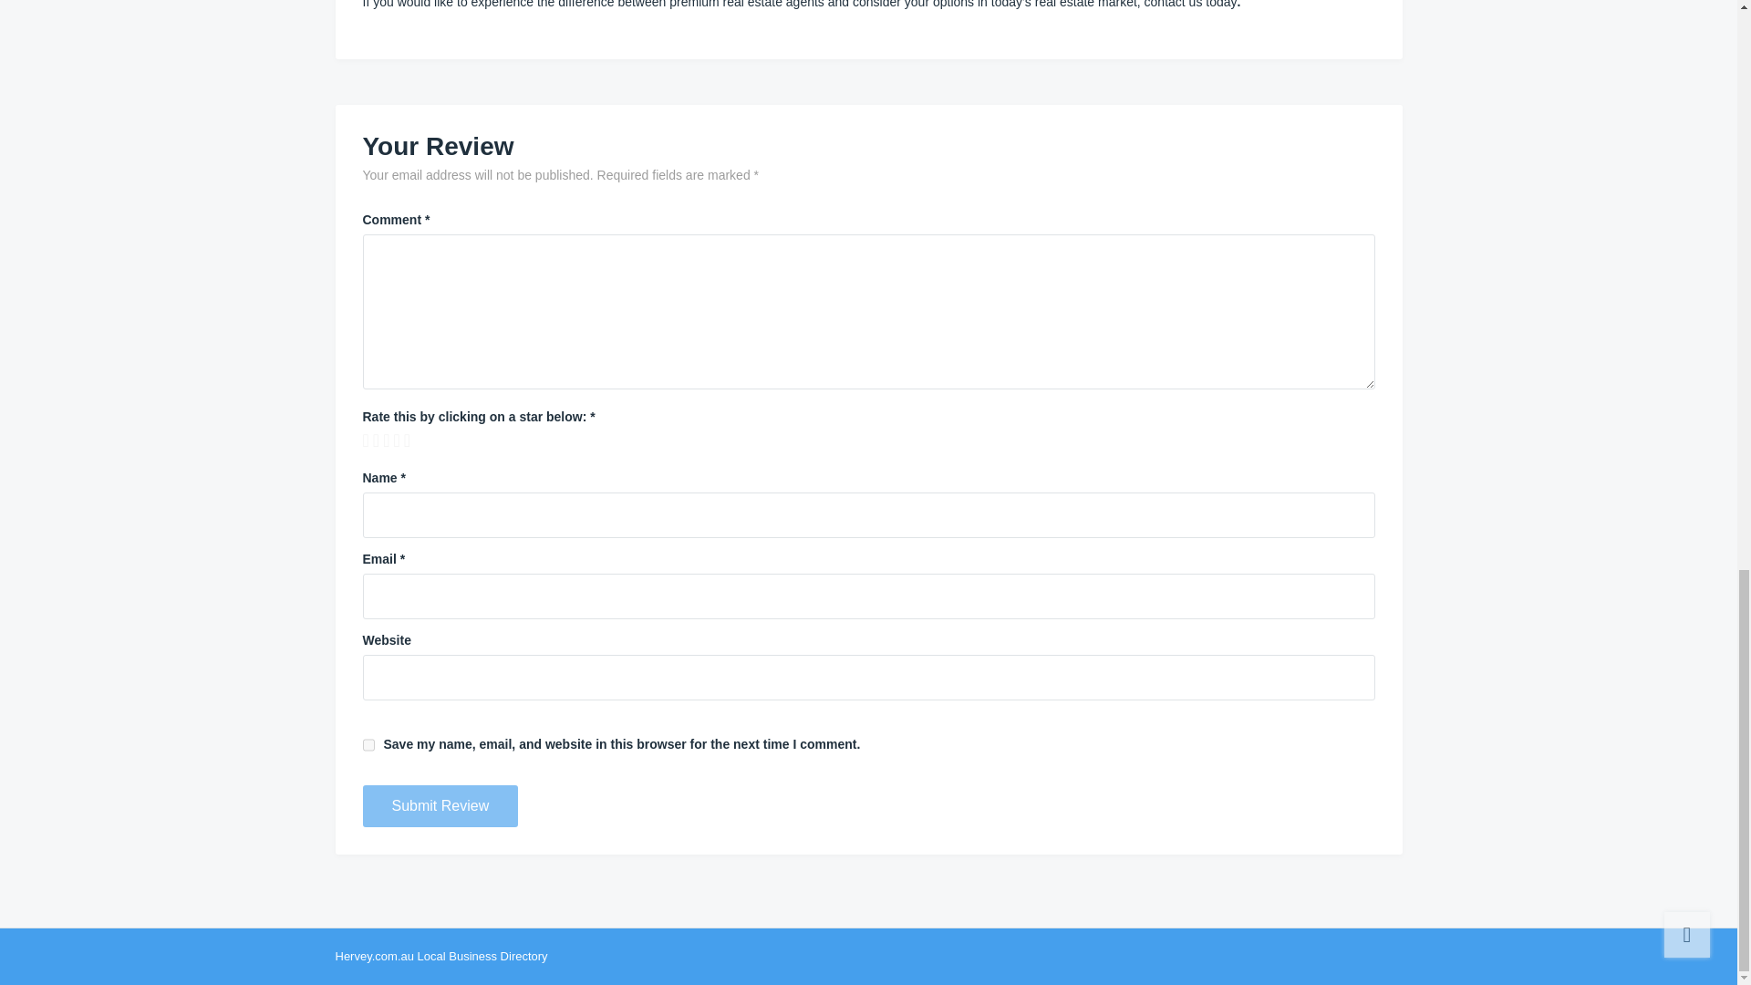  I want to click on yes, so click(368, 745).